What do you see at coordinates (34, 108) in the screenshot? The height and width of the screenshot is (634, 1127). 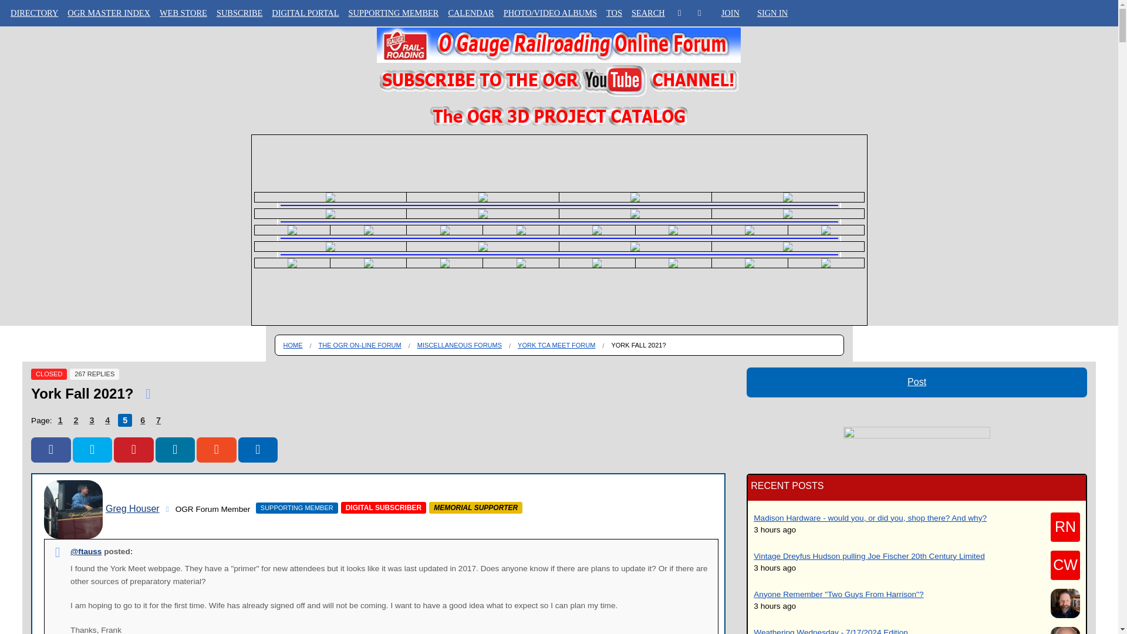 I see `TRAIN FORUMS` at bounding box center [34, 108].